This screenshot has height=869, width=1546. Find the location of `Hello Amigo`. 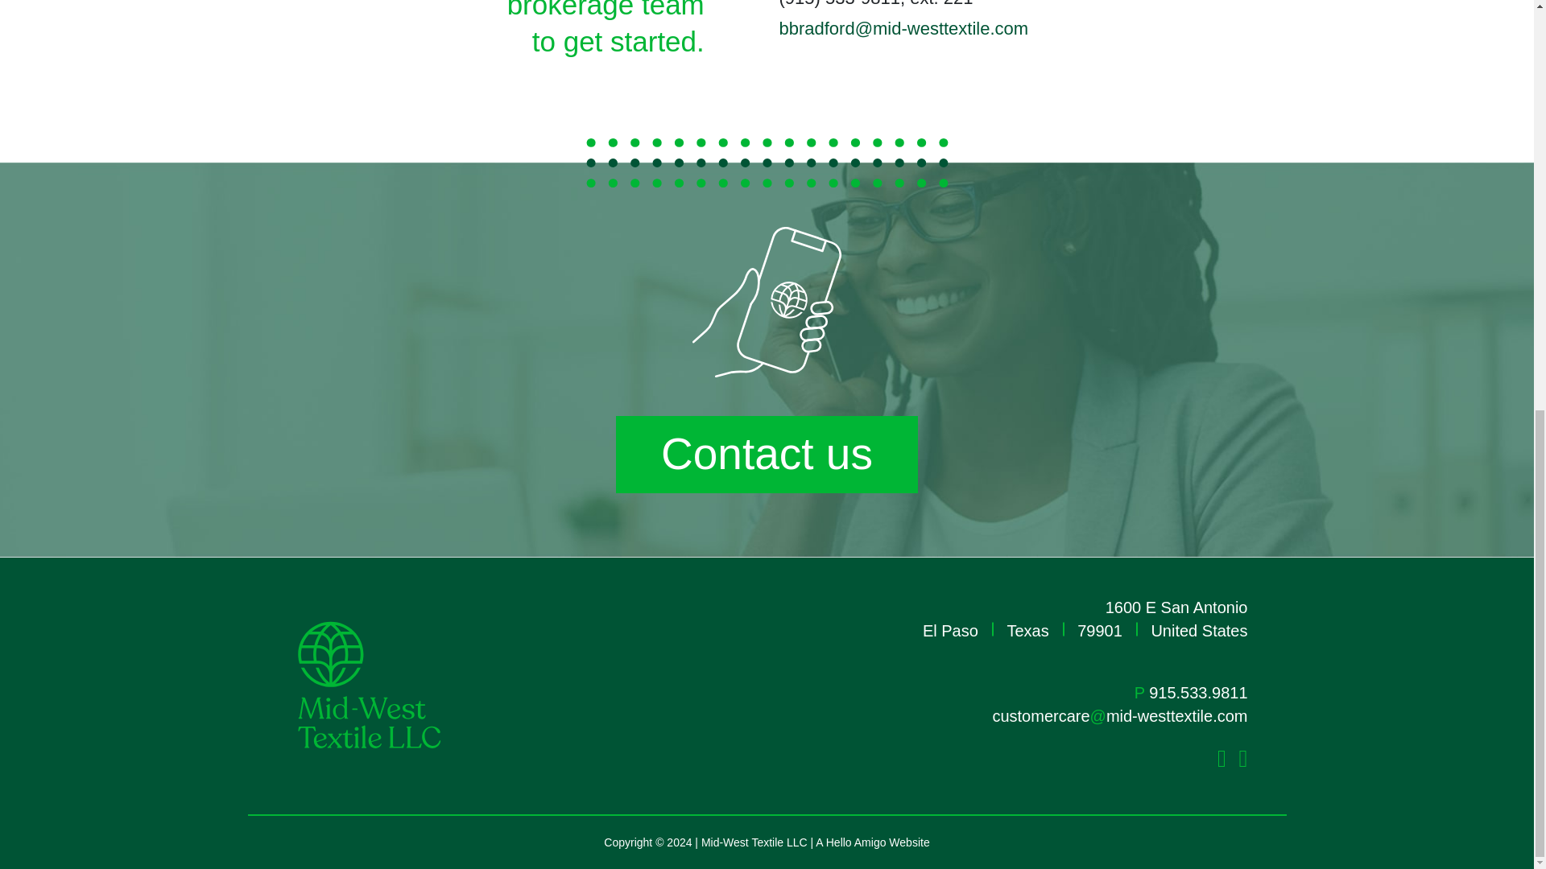

Hello Amigo is located at coordinates (855, 842).